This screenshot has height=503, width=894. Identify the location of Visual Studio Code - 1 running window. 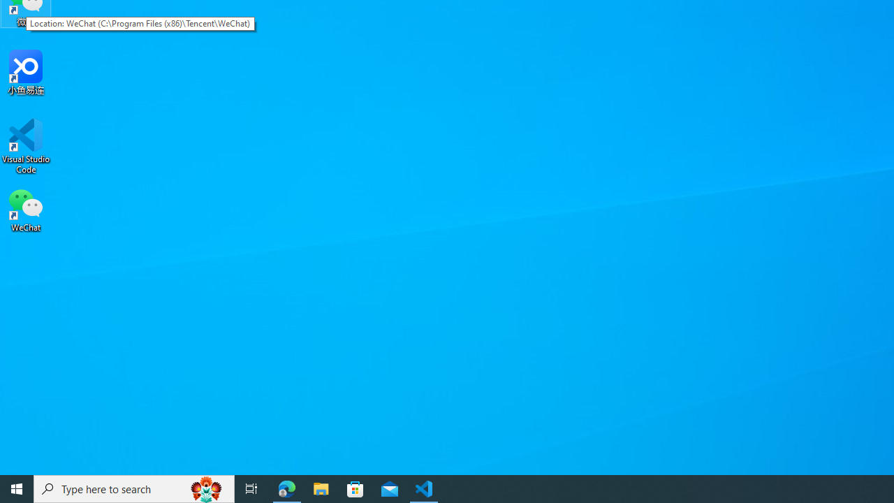
(424, 489).